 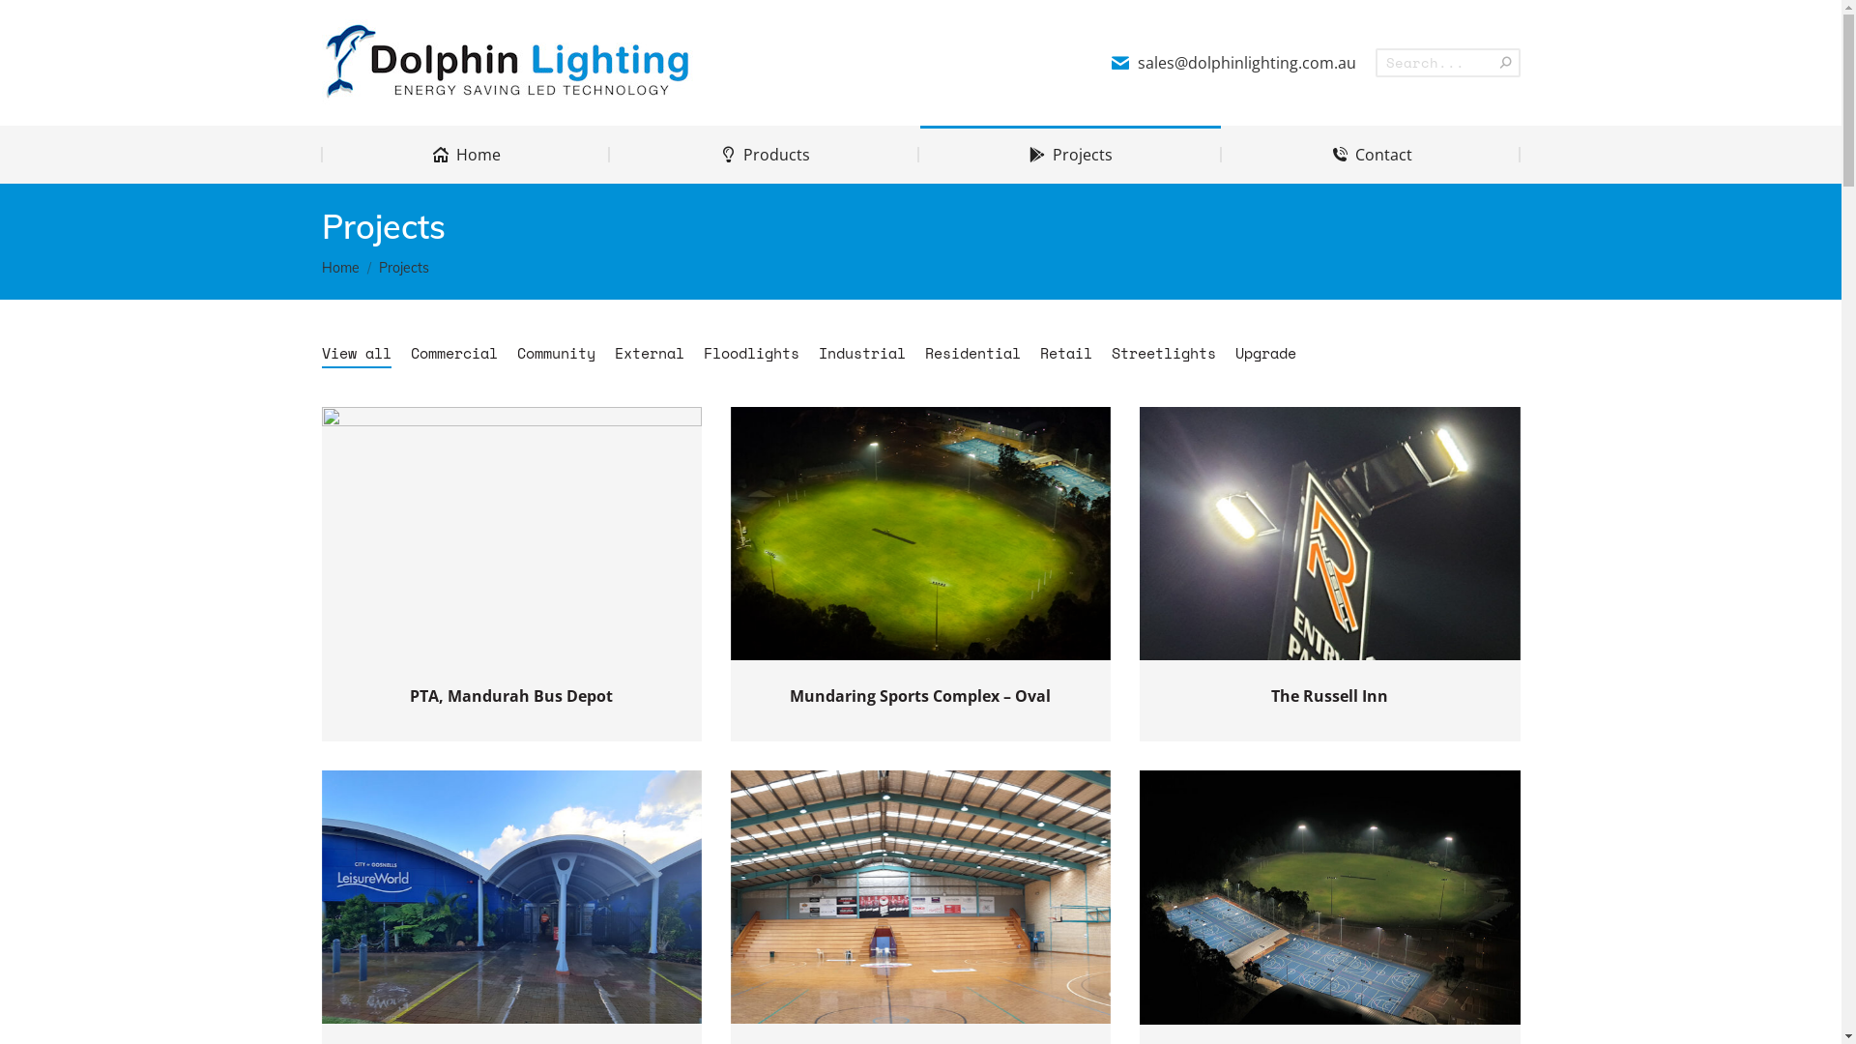 What do you see at coordinates (1330, 897) in the screenshot?
I see `Mundaring Sports Complex` at bounding box center [1330, 897].